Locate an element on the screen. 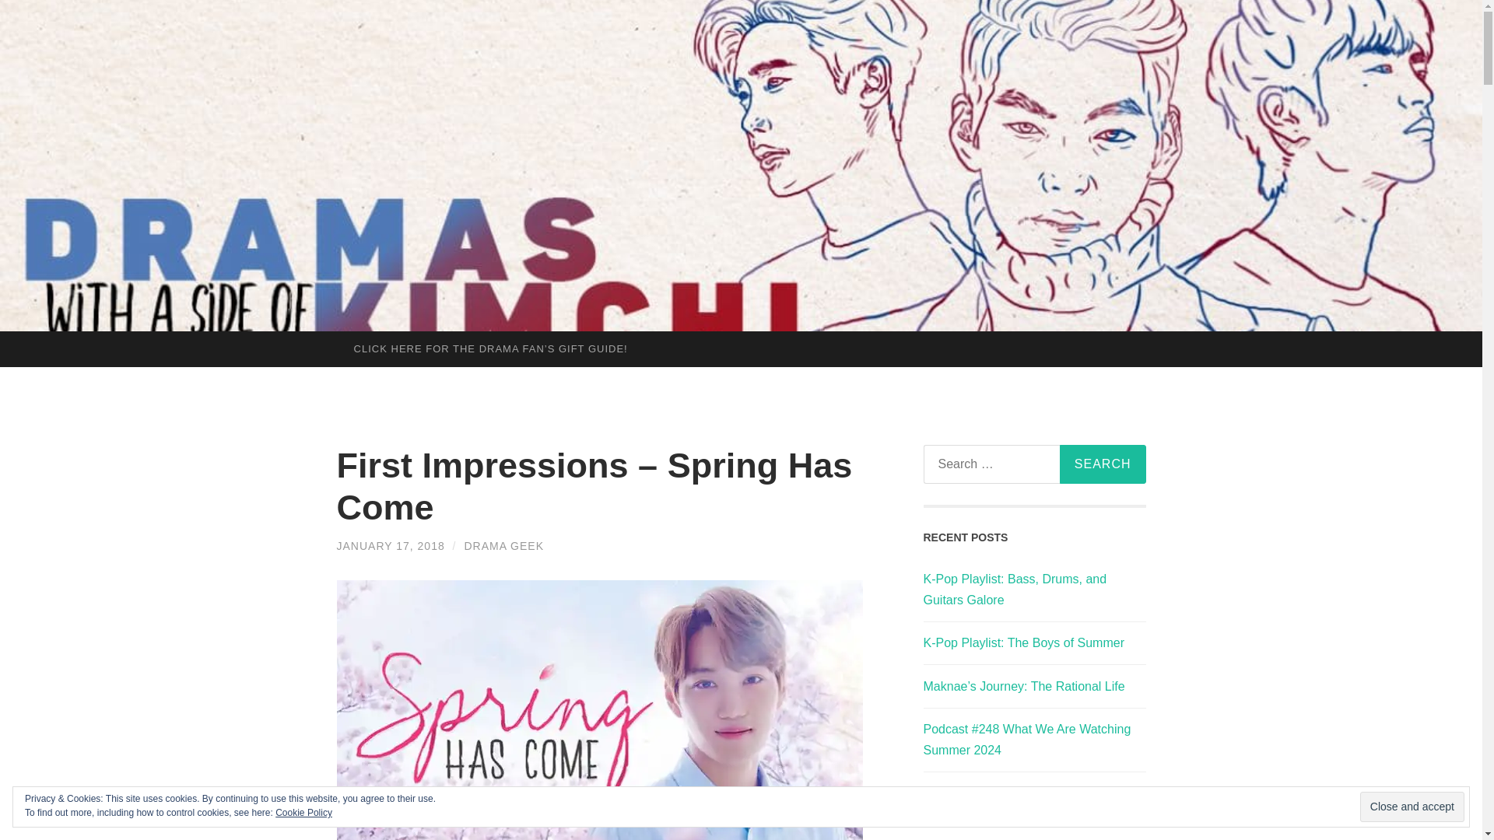  JANUARY 17, 2018 is located at coordinates (390, 546).